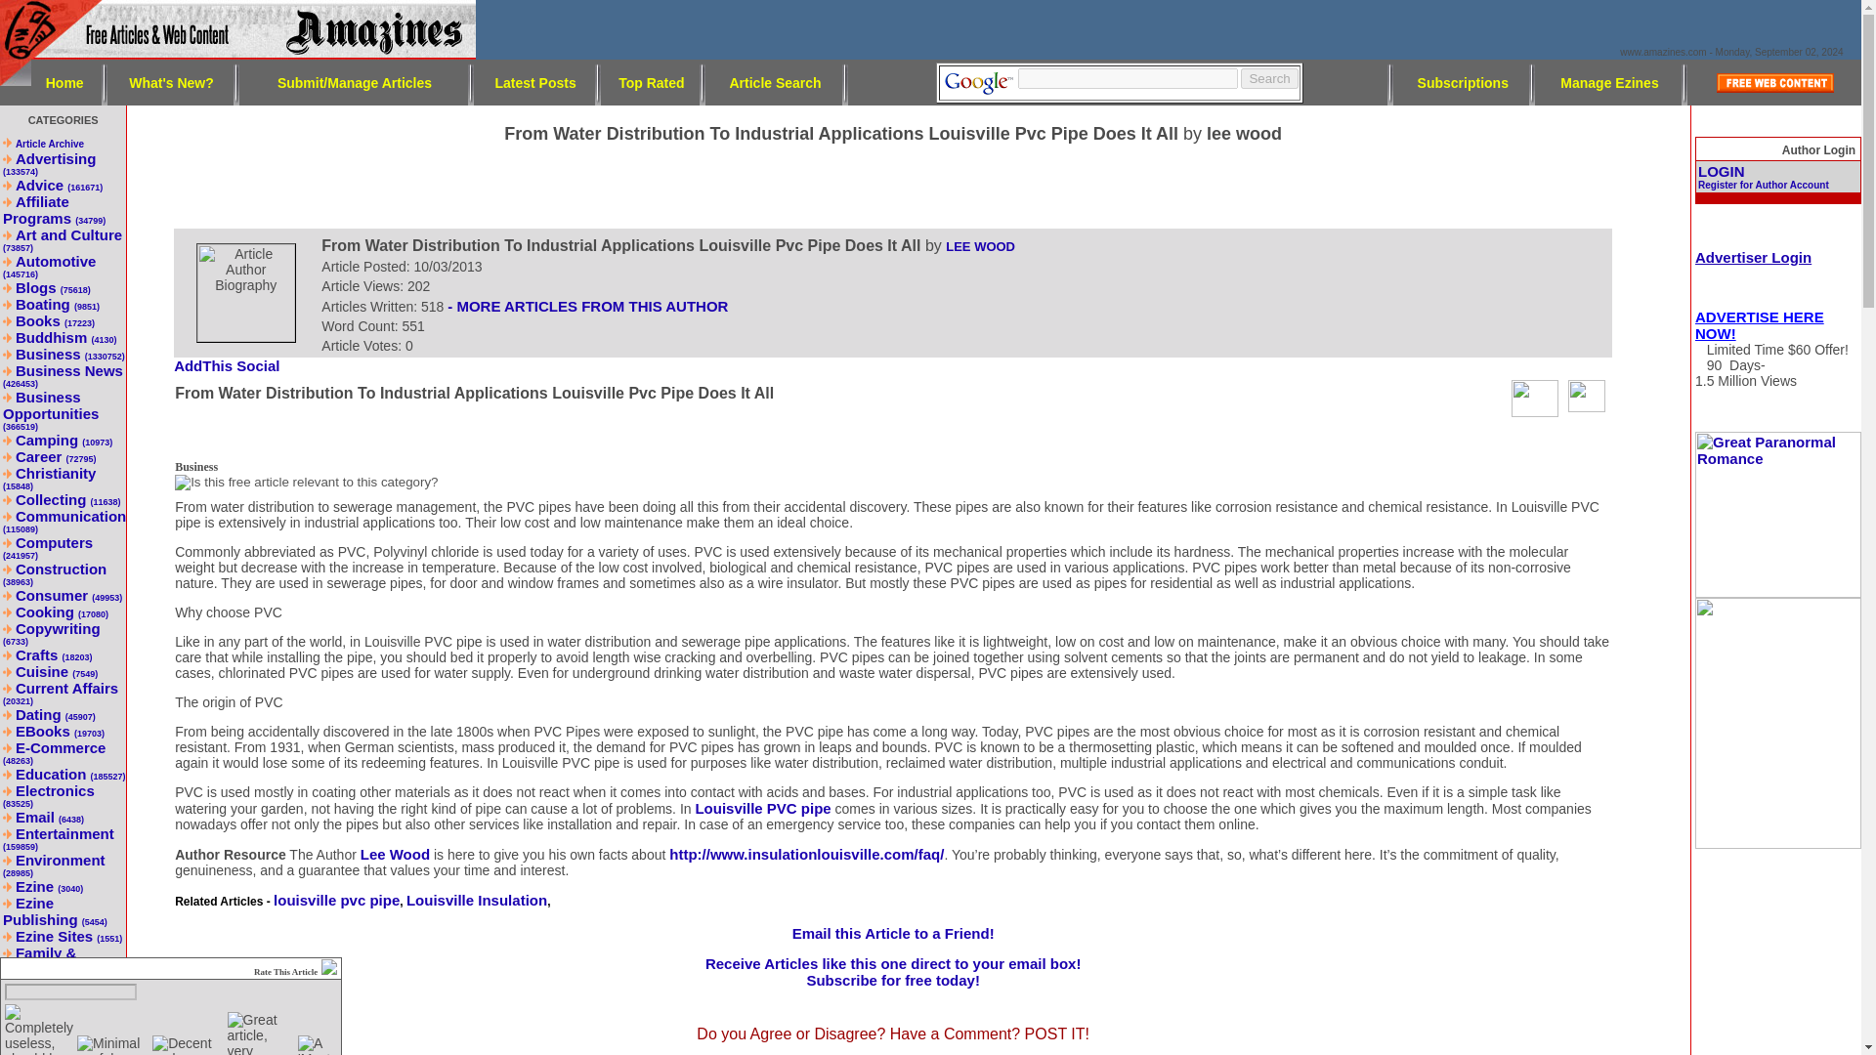  What do you see at coordinates (1463, 81) in the screenshot?
I see `Subscriptions` at bounding box center [1463, 81].